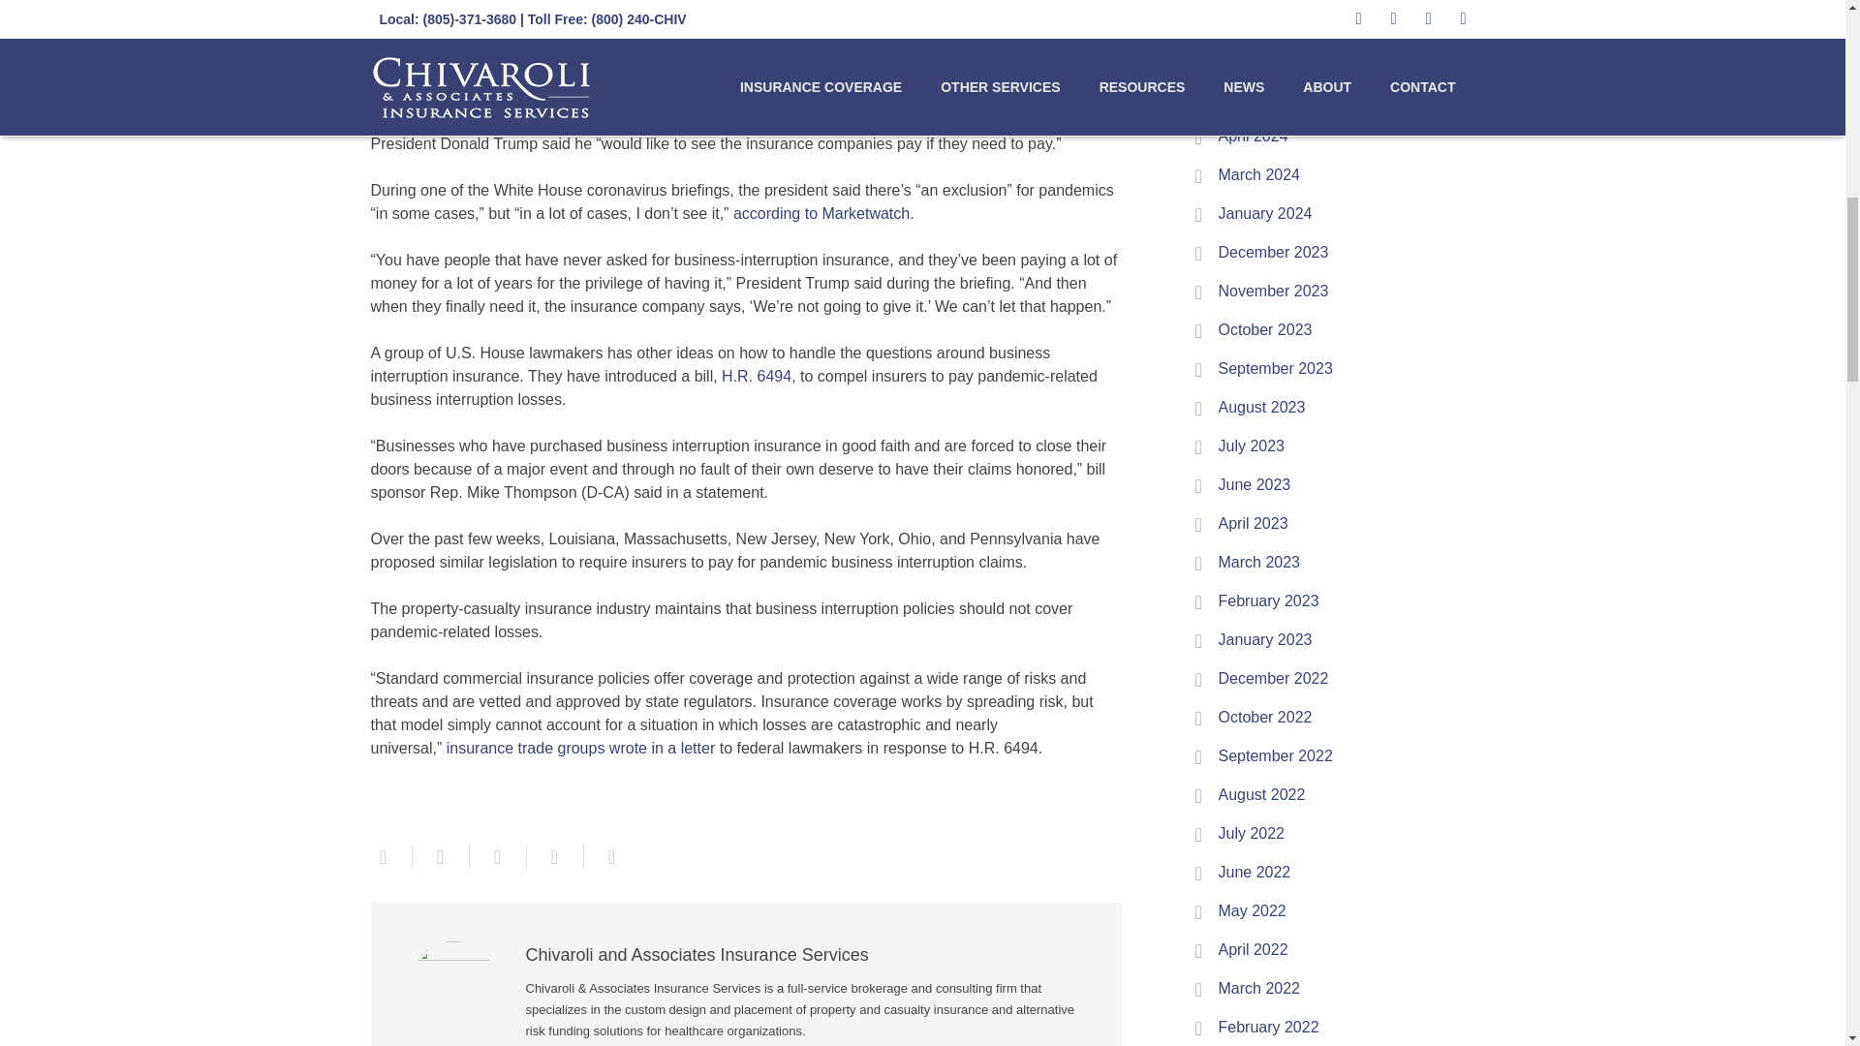 The image size is (1860, 1046). I want to click on Share this, so click(390, 856).